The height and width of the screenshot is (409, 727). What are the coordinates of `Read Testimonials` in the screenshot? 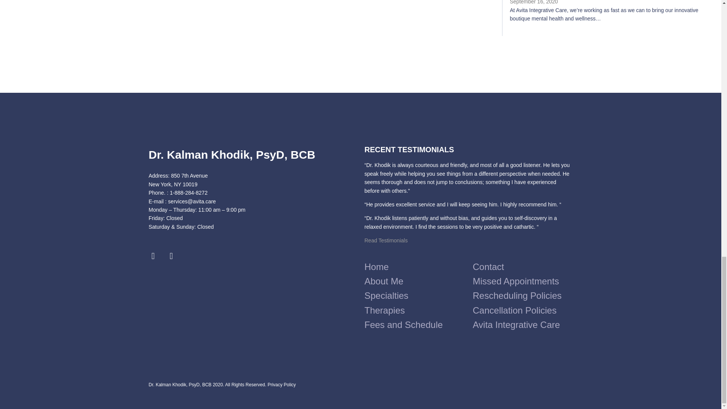 It's located at (385, 240).